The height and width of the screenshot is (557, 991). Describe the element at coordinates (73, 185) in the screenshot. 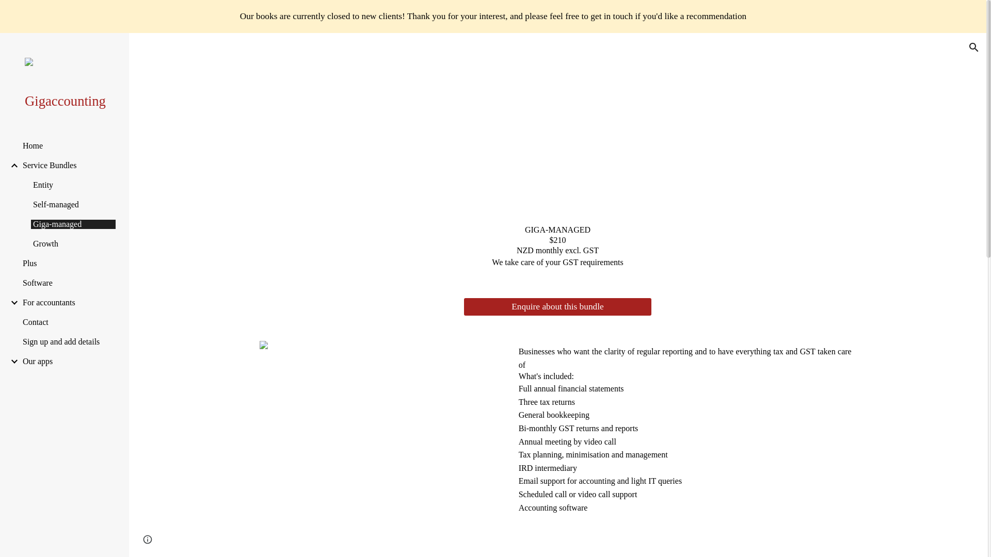

I see `Entity` at that location.